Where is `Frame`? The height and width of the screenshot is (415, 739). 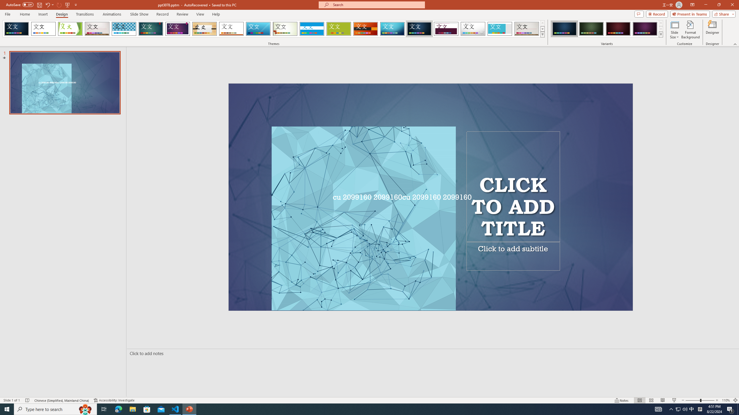 Frame is located at coordinates (500, 29).